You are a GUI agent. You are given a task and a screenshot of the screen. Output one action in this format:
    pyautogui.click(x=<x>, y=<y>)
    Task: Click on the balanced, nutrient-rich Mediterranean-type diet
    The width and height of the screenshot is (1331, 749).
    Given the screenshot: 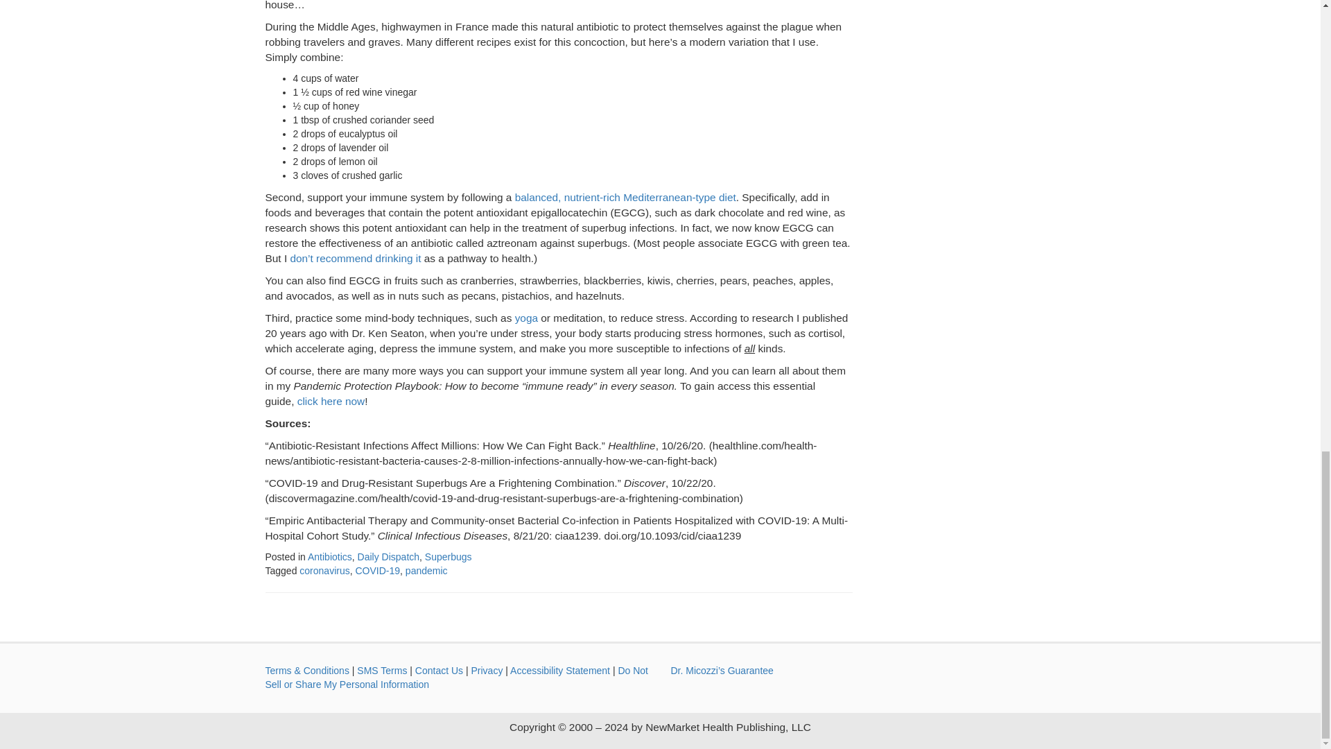 What is the action you would take?
    pyautogui.click(x=625, y=197)
    